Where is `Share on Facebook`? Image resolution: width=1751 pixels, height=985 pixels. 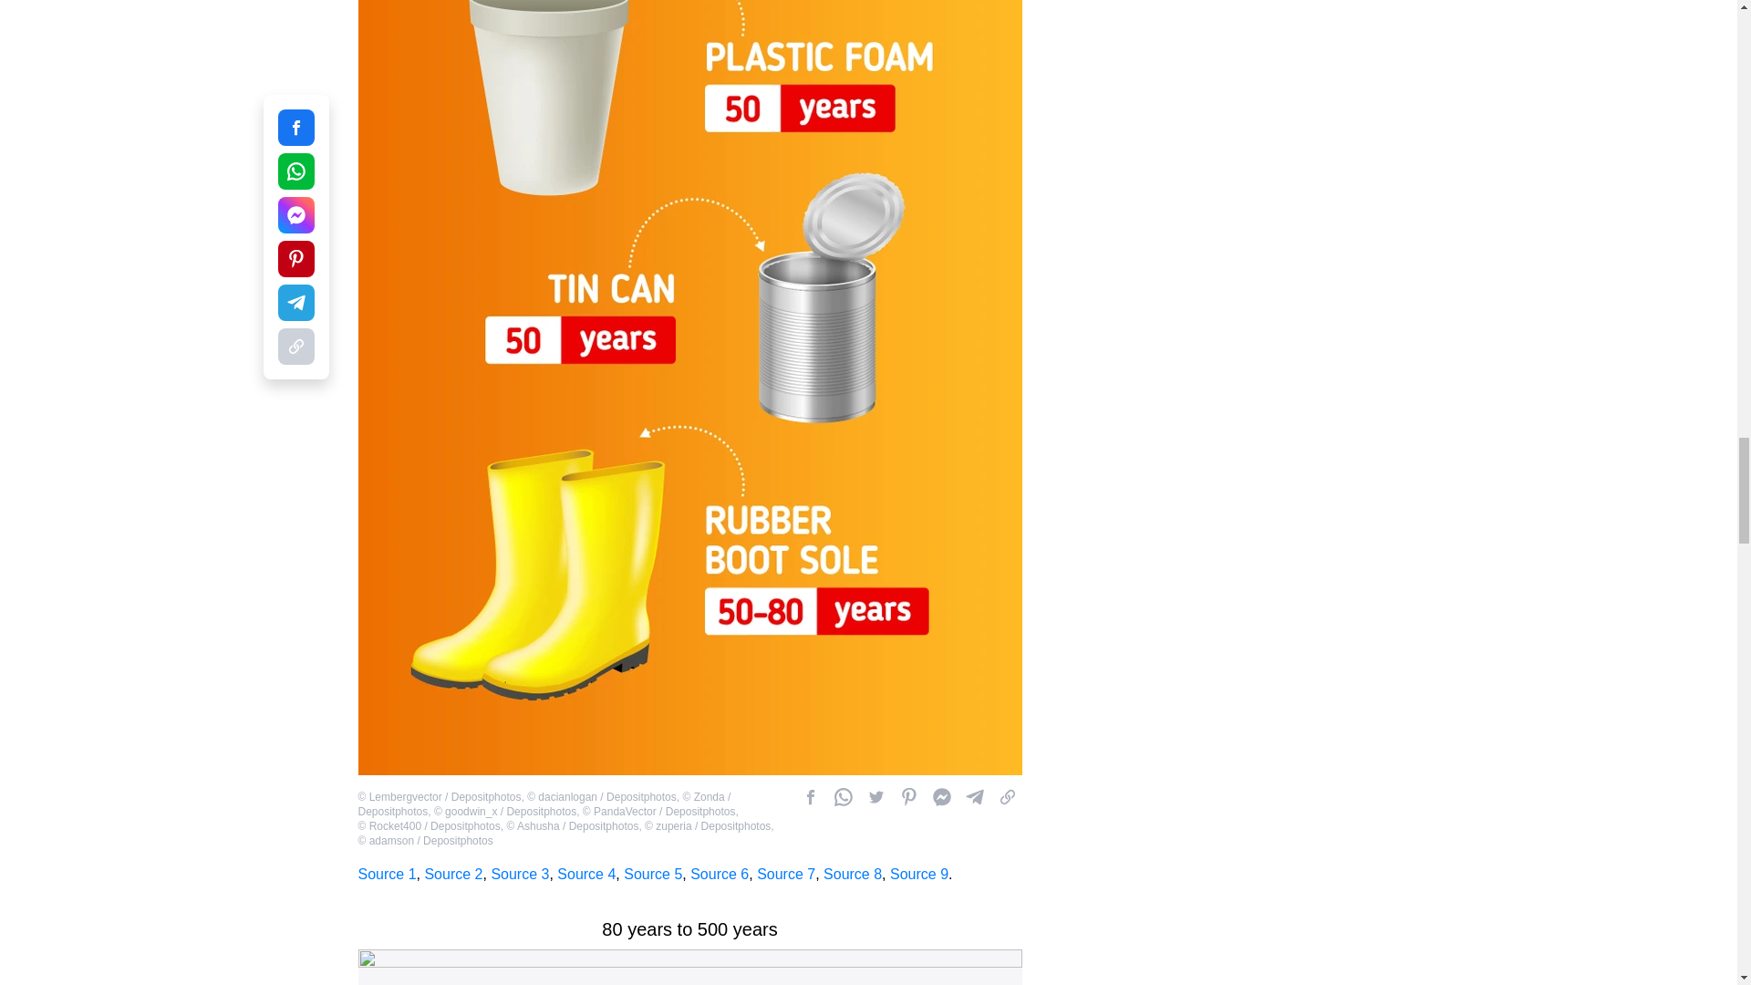 Share on Facebook is located at coordinates (941, 796).